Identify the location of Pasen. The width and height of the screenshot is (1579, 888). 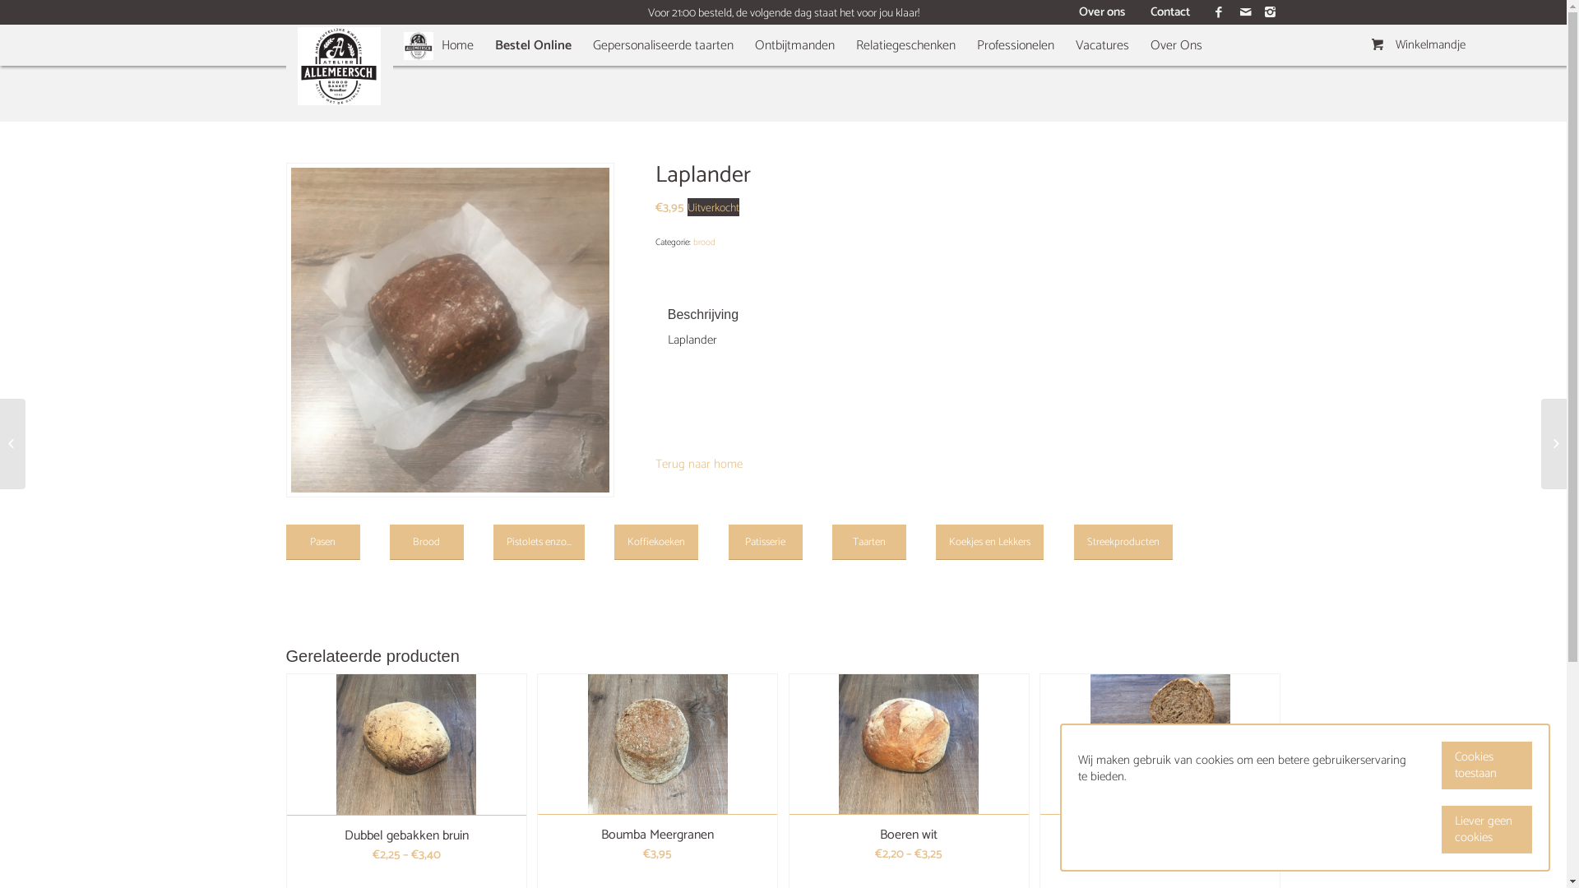
(323, 543).